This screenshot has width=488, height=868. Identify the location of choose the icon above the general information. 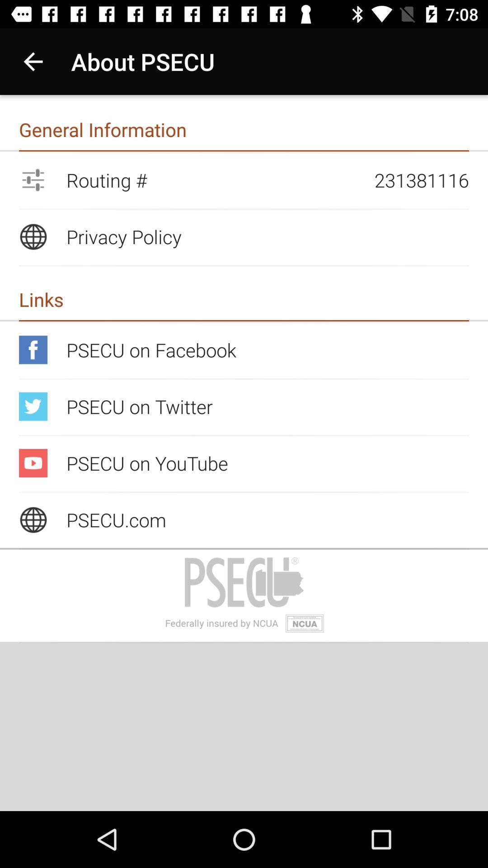
(33, 61).